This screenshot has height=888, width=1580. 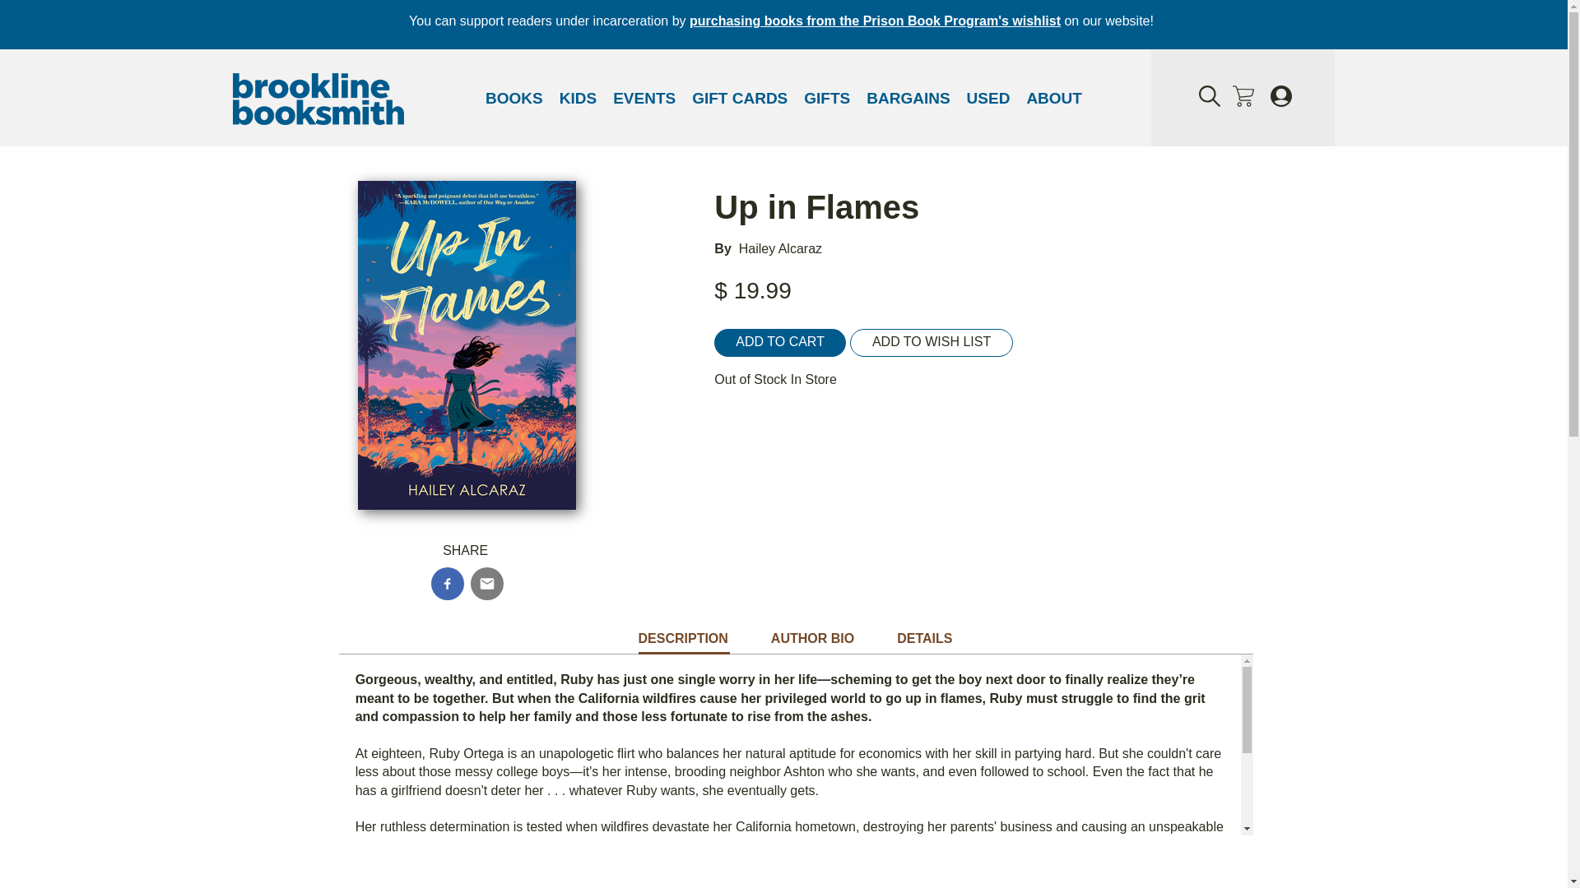 I want to click on purchasing books from the Prison Book Program's wishlist, so click(x=874, y=21).